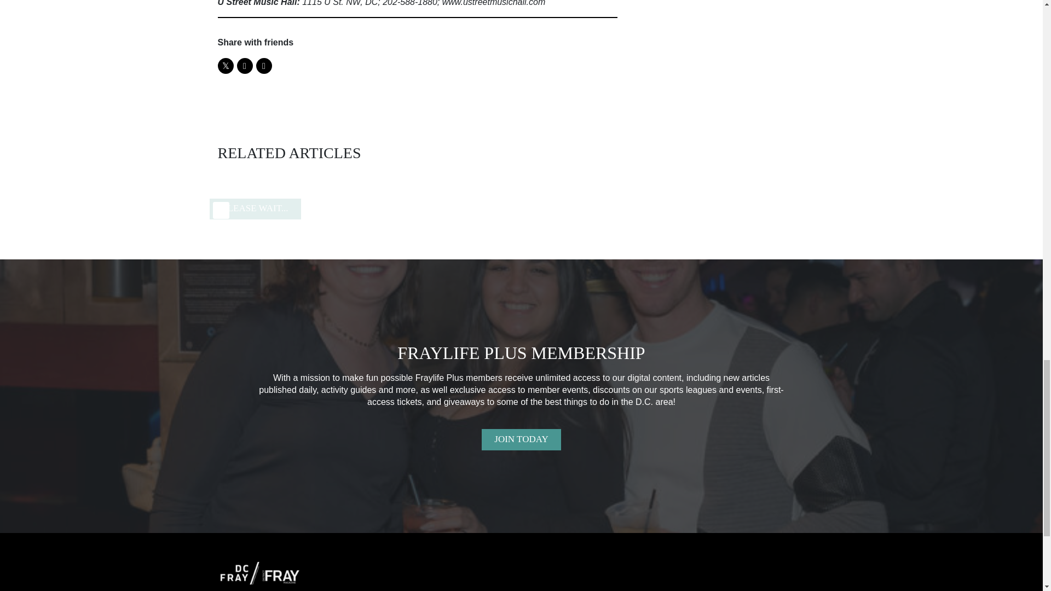 This screenshot has width=1051, height=591. What do you see at coordinates (226, 66) in the screenshot?
I see `Twitter share` at bounding box center [226, 66].